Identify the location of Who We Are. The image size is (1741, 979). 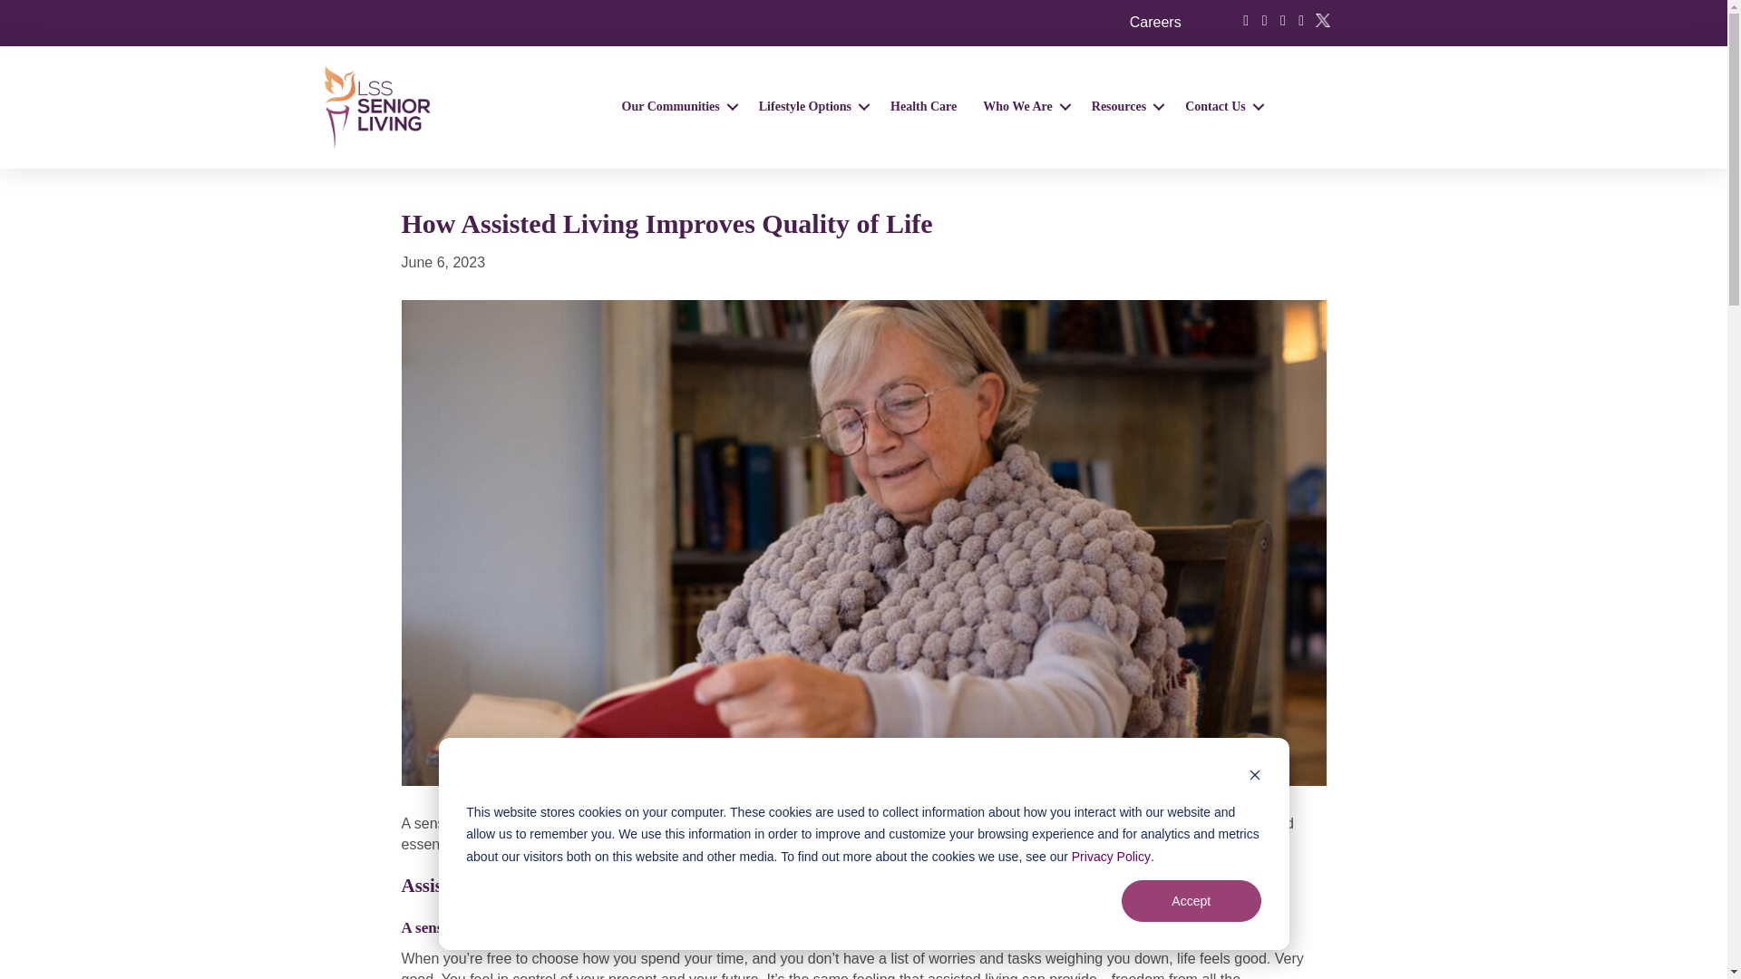
(1023, 107).